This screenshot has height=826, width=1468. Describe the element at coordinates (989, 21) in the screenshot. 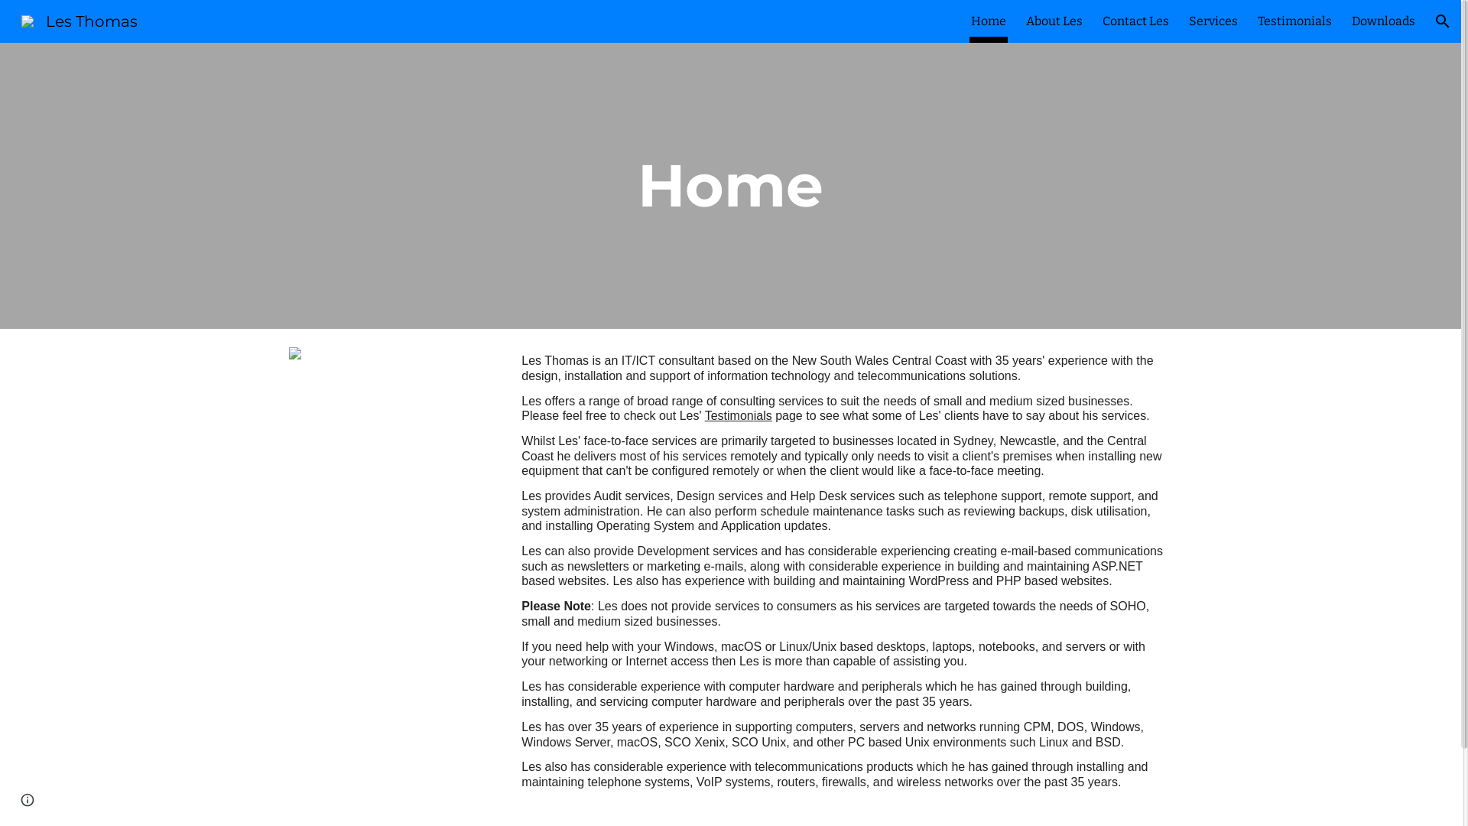

I see `Home` at that location.